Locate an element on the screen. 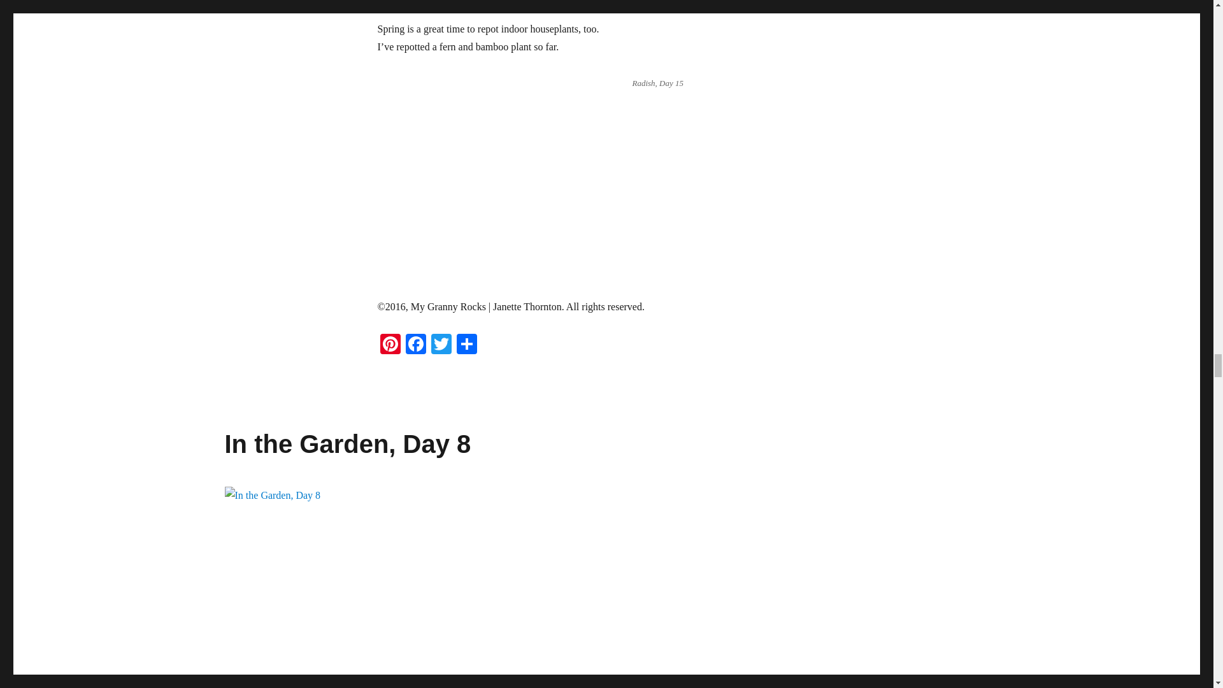  Pinterest is located at coordinates (389, 345).